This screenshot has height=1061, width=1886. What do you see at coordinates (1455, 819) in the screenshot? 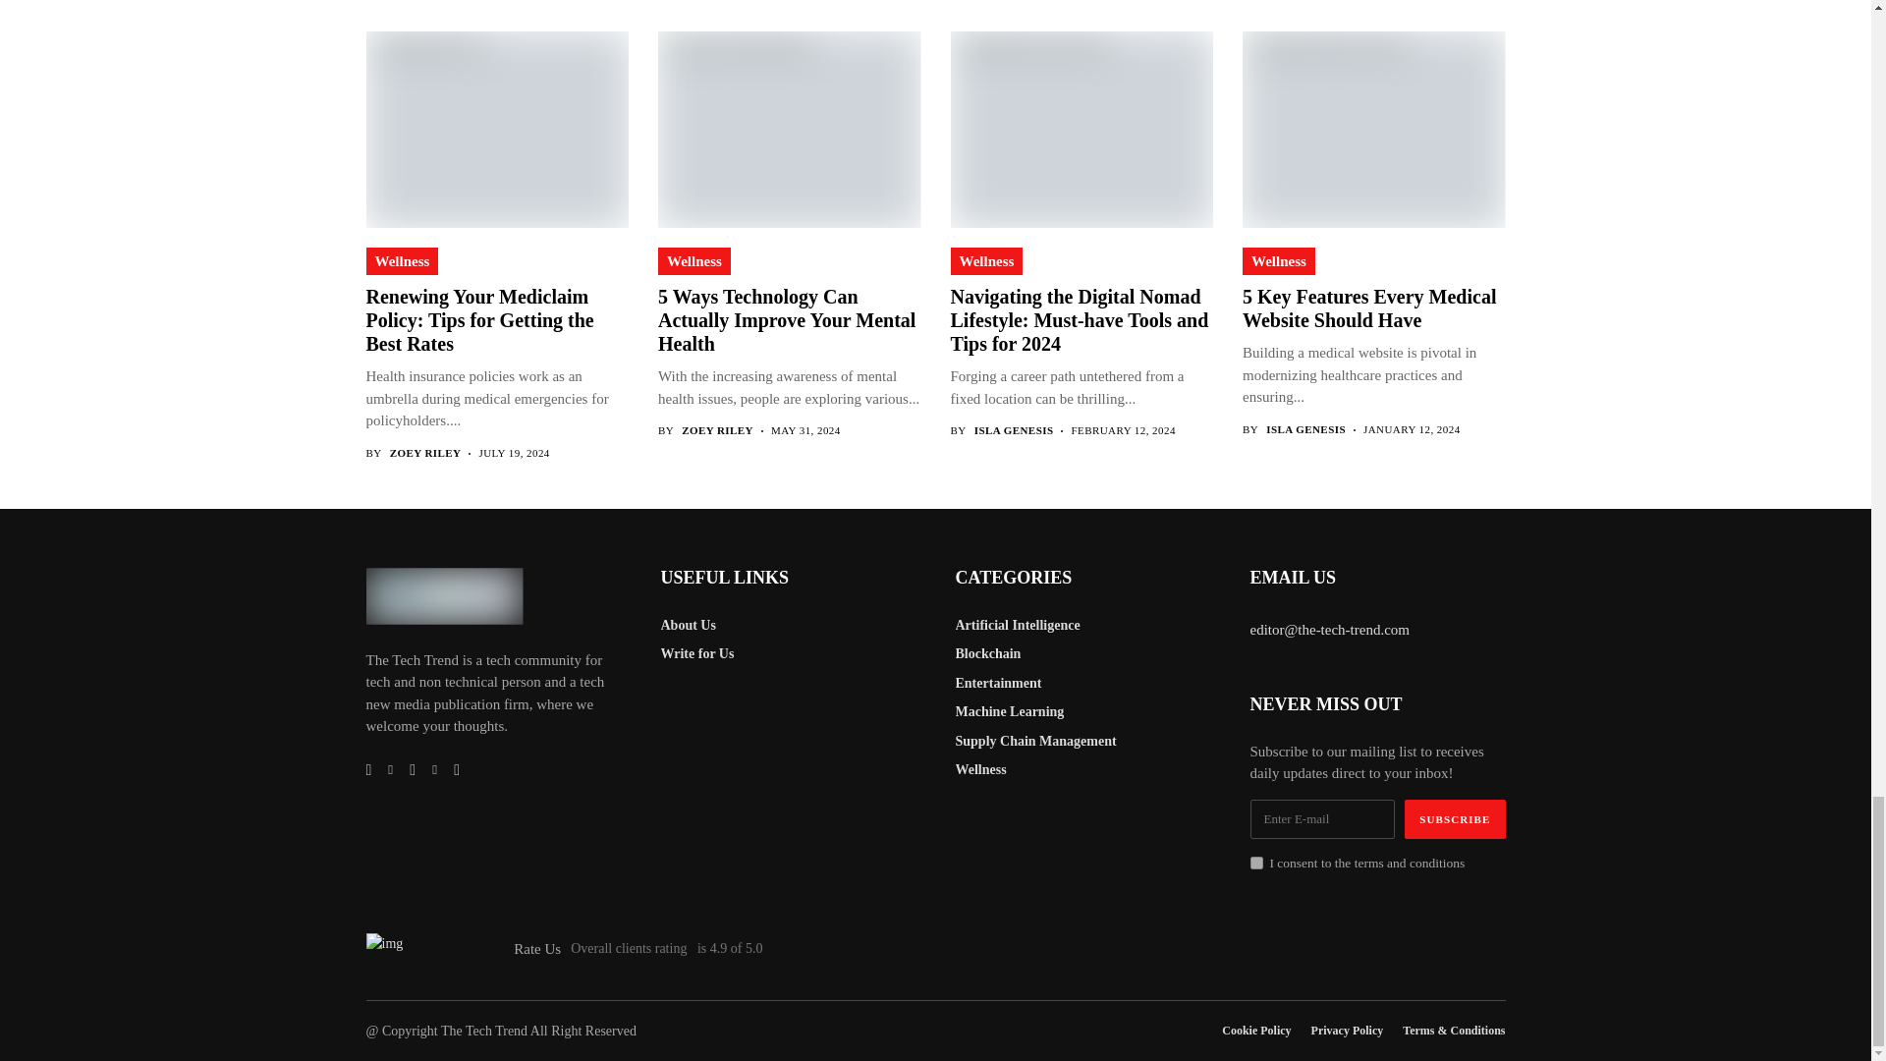
I see `Subscribe` at bounding box center [1455, 819].